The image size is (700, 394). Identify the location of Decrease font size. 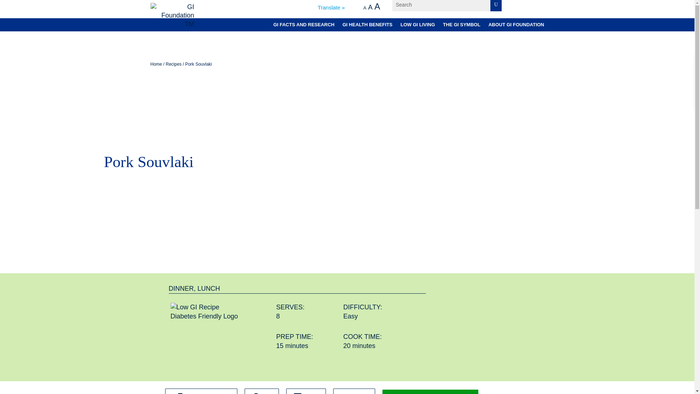
(365, 8).